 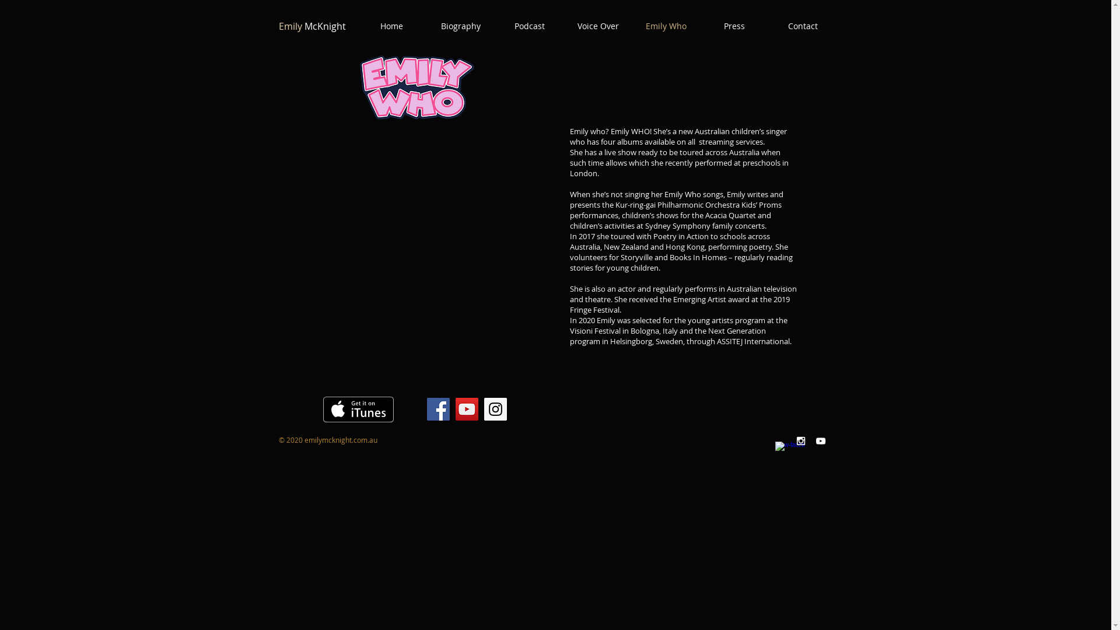 I want to click on Press, so click(x=734, y=26).